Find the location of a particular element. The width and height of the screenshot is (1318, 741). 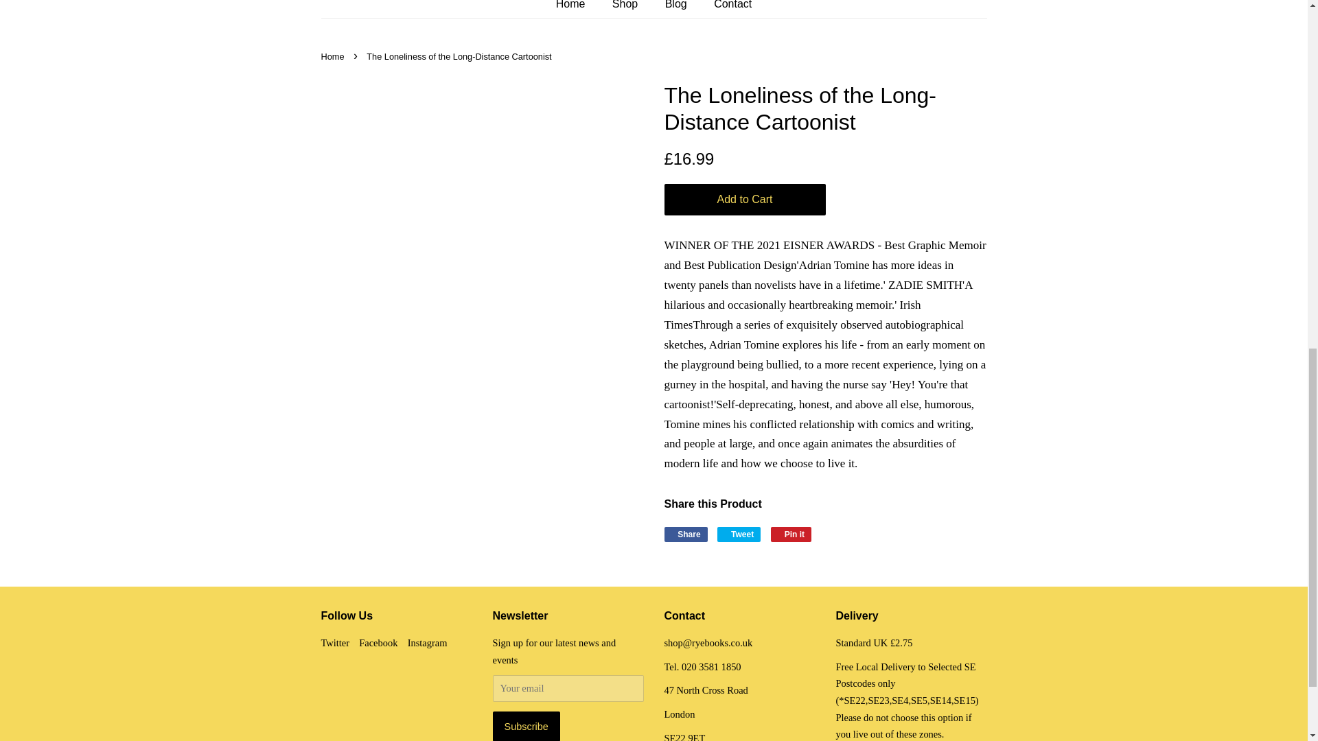

Subscribe is located at coordinates (527, 726).